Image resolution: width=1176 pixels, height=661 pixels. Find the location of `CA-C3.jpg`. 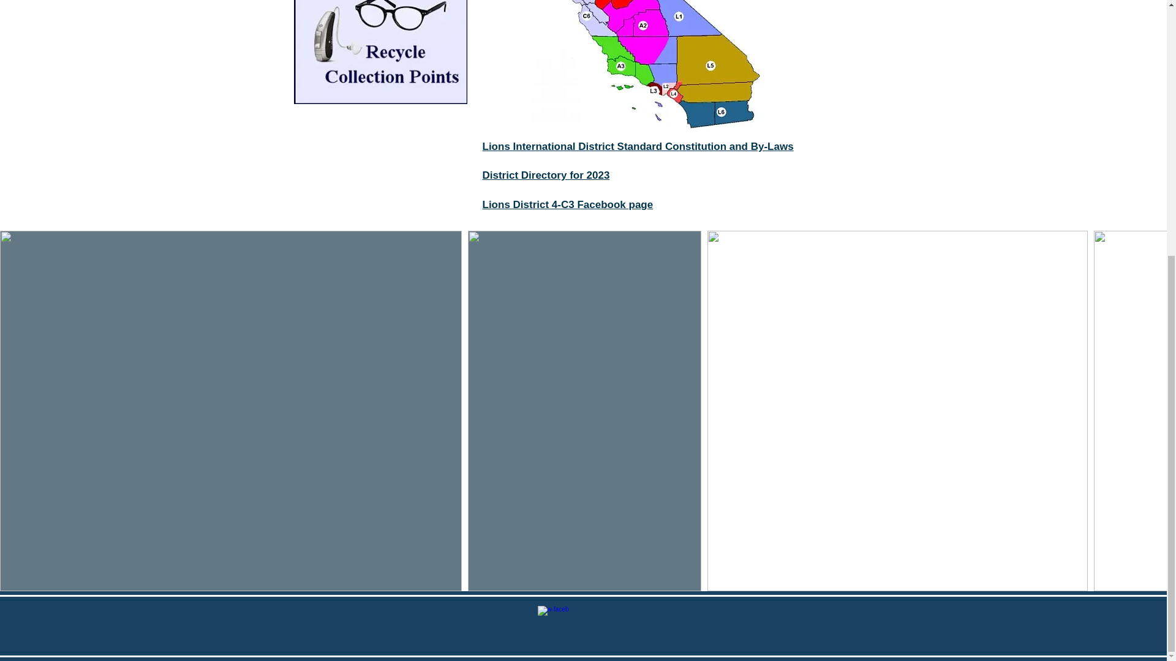

CA-C3.jpg is located at coordinates (644, 66).